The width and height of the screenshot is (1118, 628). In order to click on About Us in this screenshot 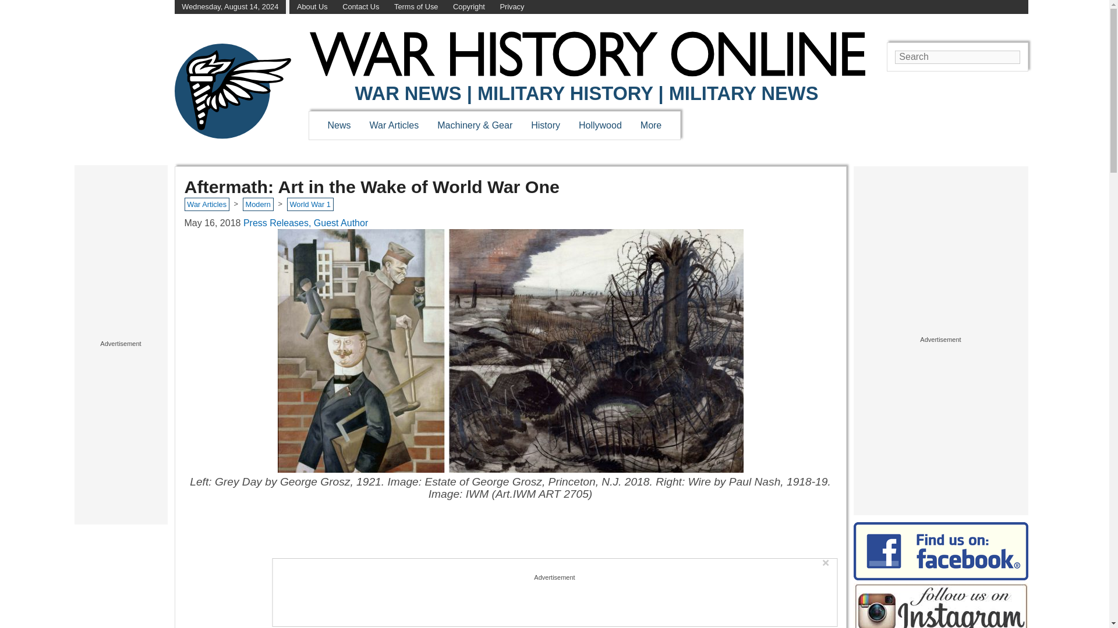, I will do `click(312, 7)`.